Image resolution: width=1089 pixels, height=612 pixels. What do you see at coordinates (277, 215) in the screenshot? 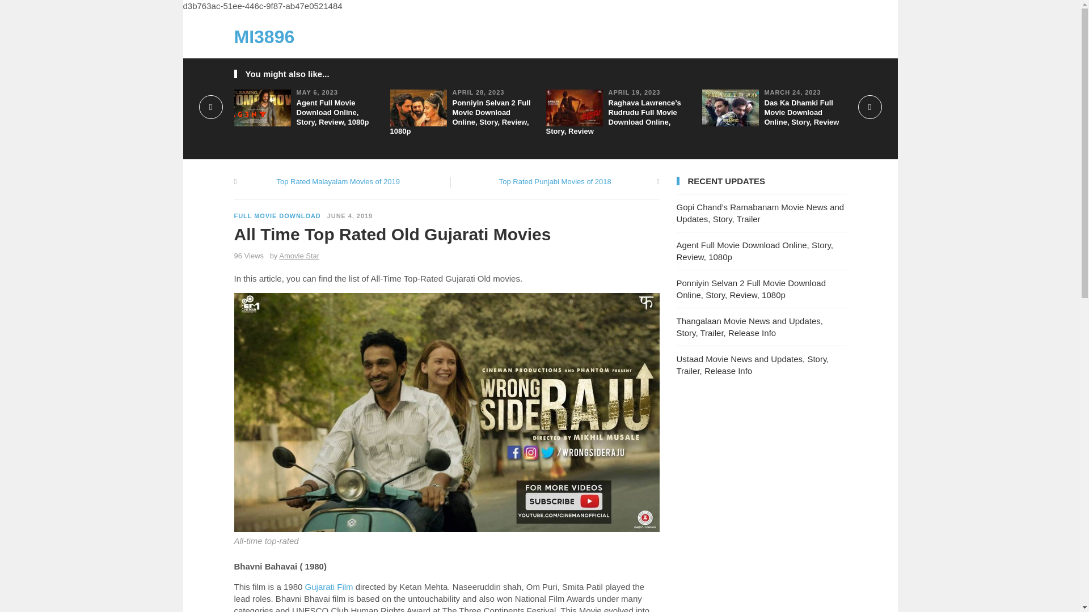
I see `FULL MOVIE DOWNLOAD` at bounding box center [277, 215].